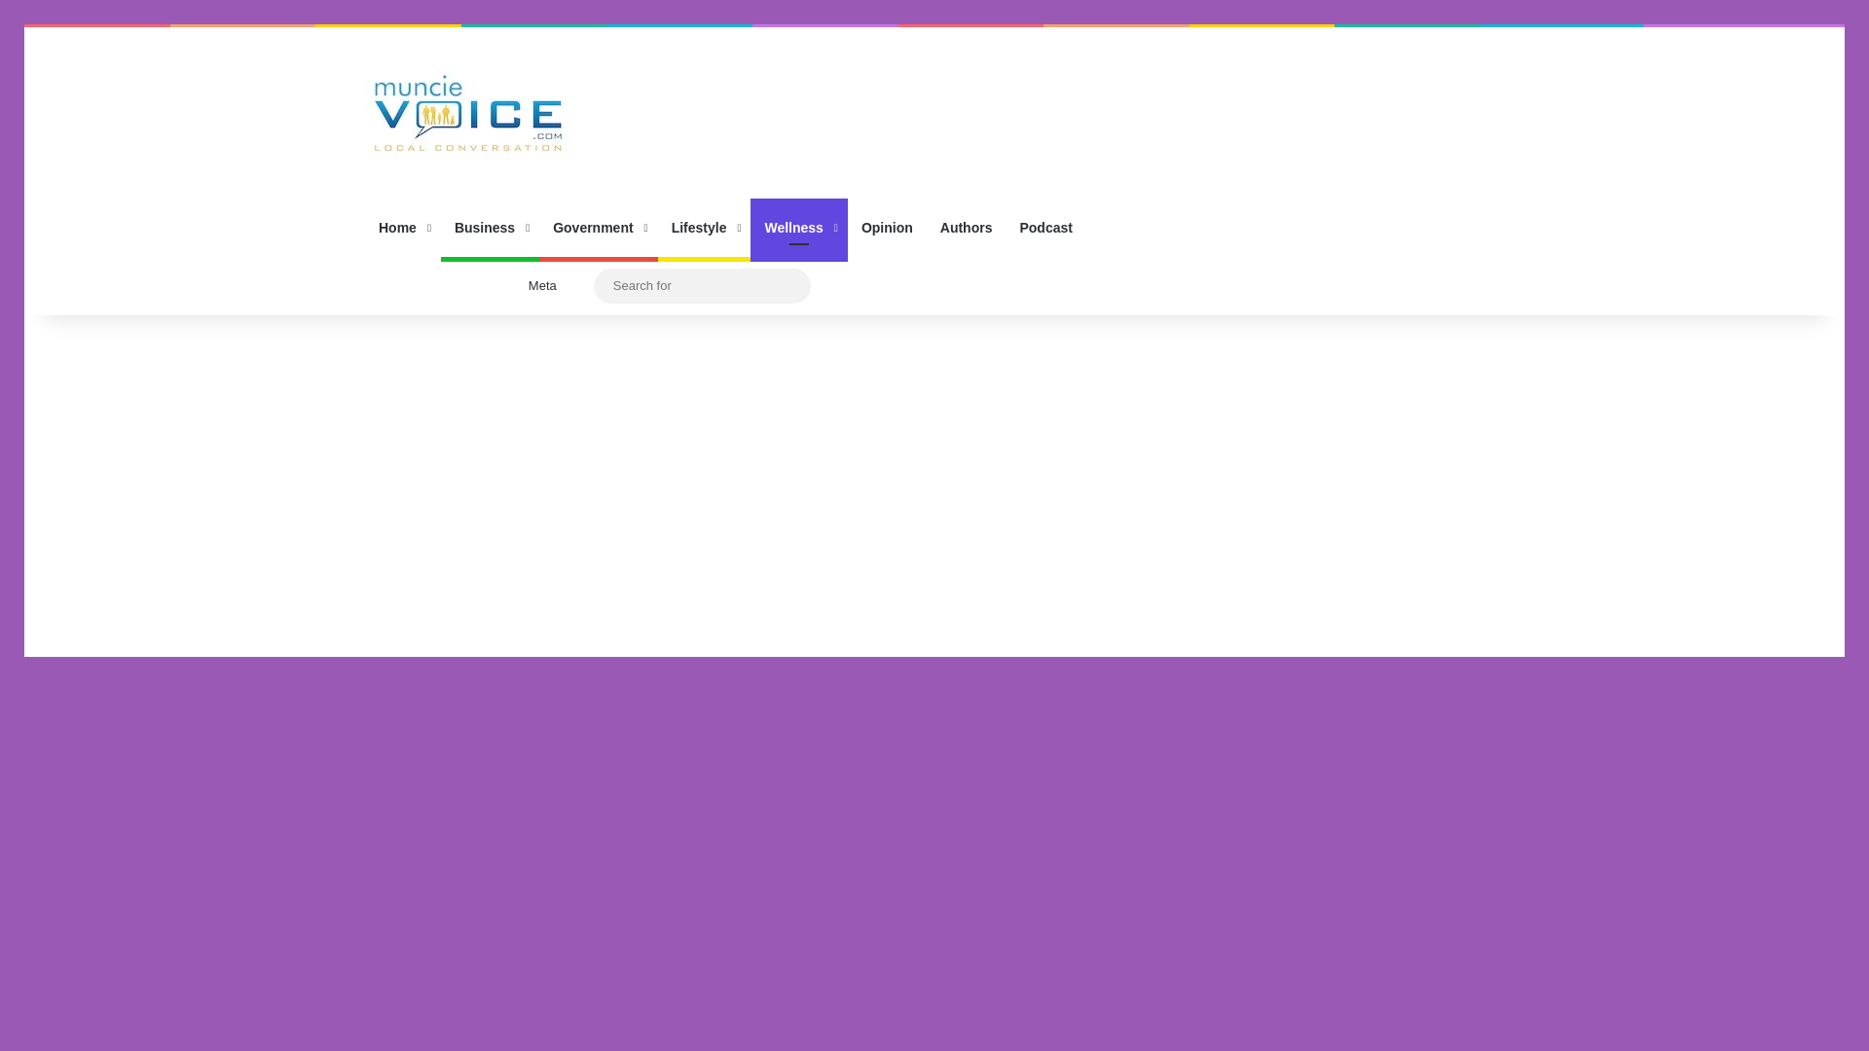  I want to click on Wellness, so click(798, 228).